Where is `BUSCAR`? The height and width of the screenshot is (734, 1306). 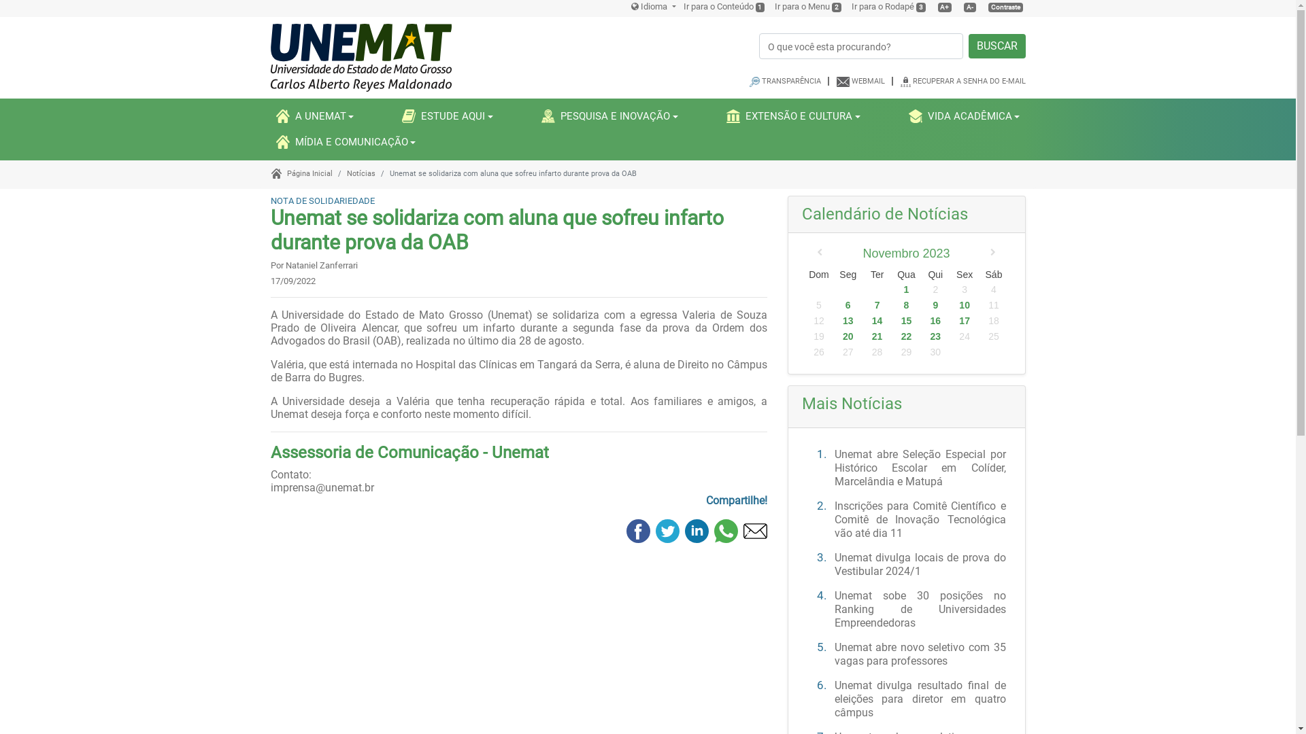
BUSCAR is located at coordinates (997, 46).